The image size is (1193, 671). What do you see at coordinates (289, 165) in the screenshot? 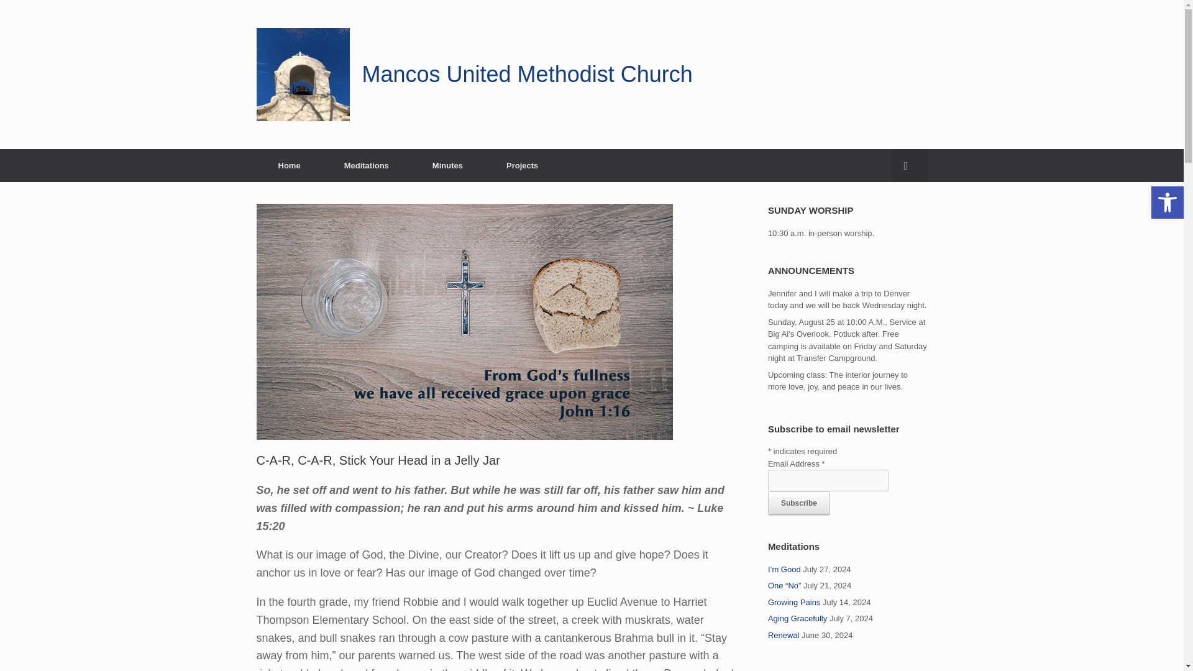
I see `Home` at bounding box center [289, 165].